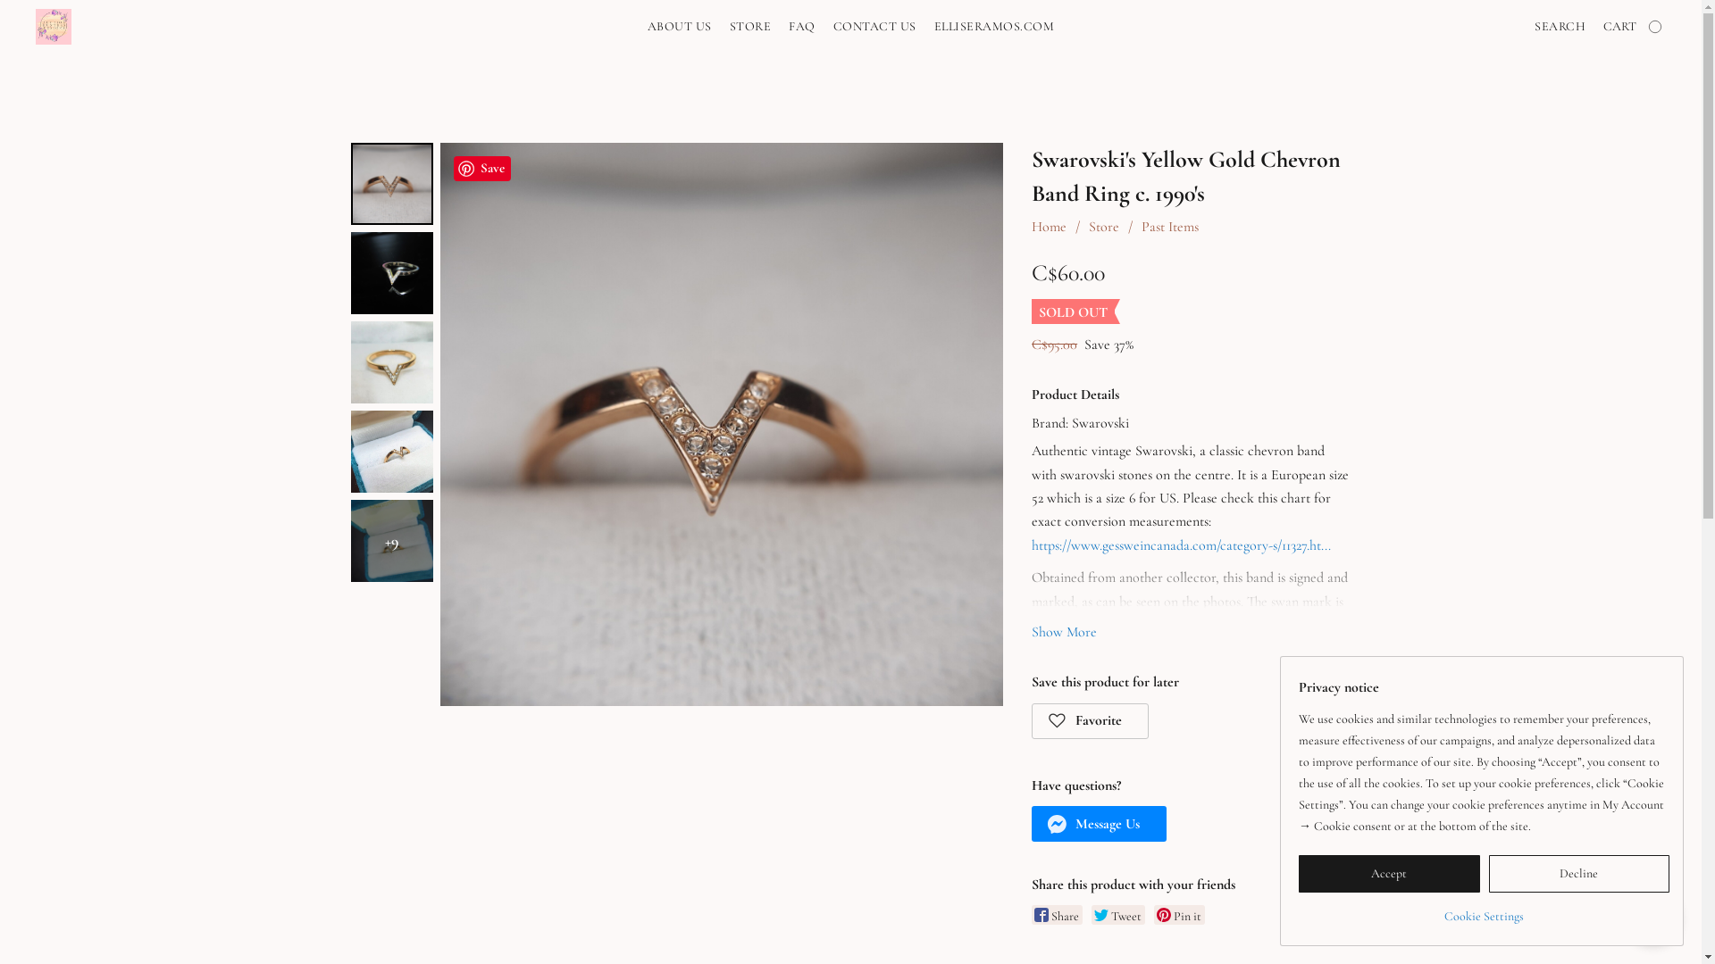 Image resolution: width=1715 pixels, height=964 pixels. What do you see at coordinates (1181, 545) in the screenshot?
I see `https://www.gessweincanada.com/category-s/11327.ht...` at bounding box center [1181, 545].